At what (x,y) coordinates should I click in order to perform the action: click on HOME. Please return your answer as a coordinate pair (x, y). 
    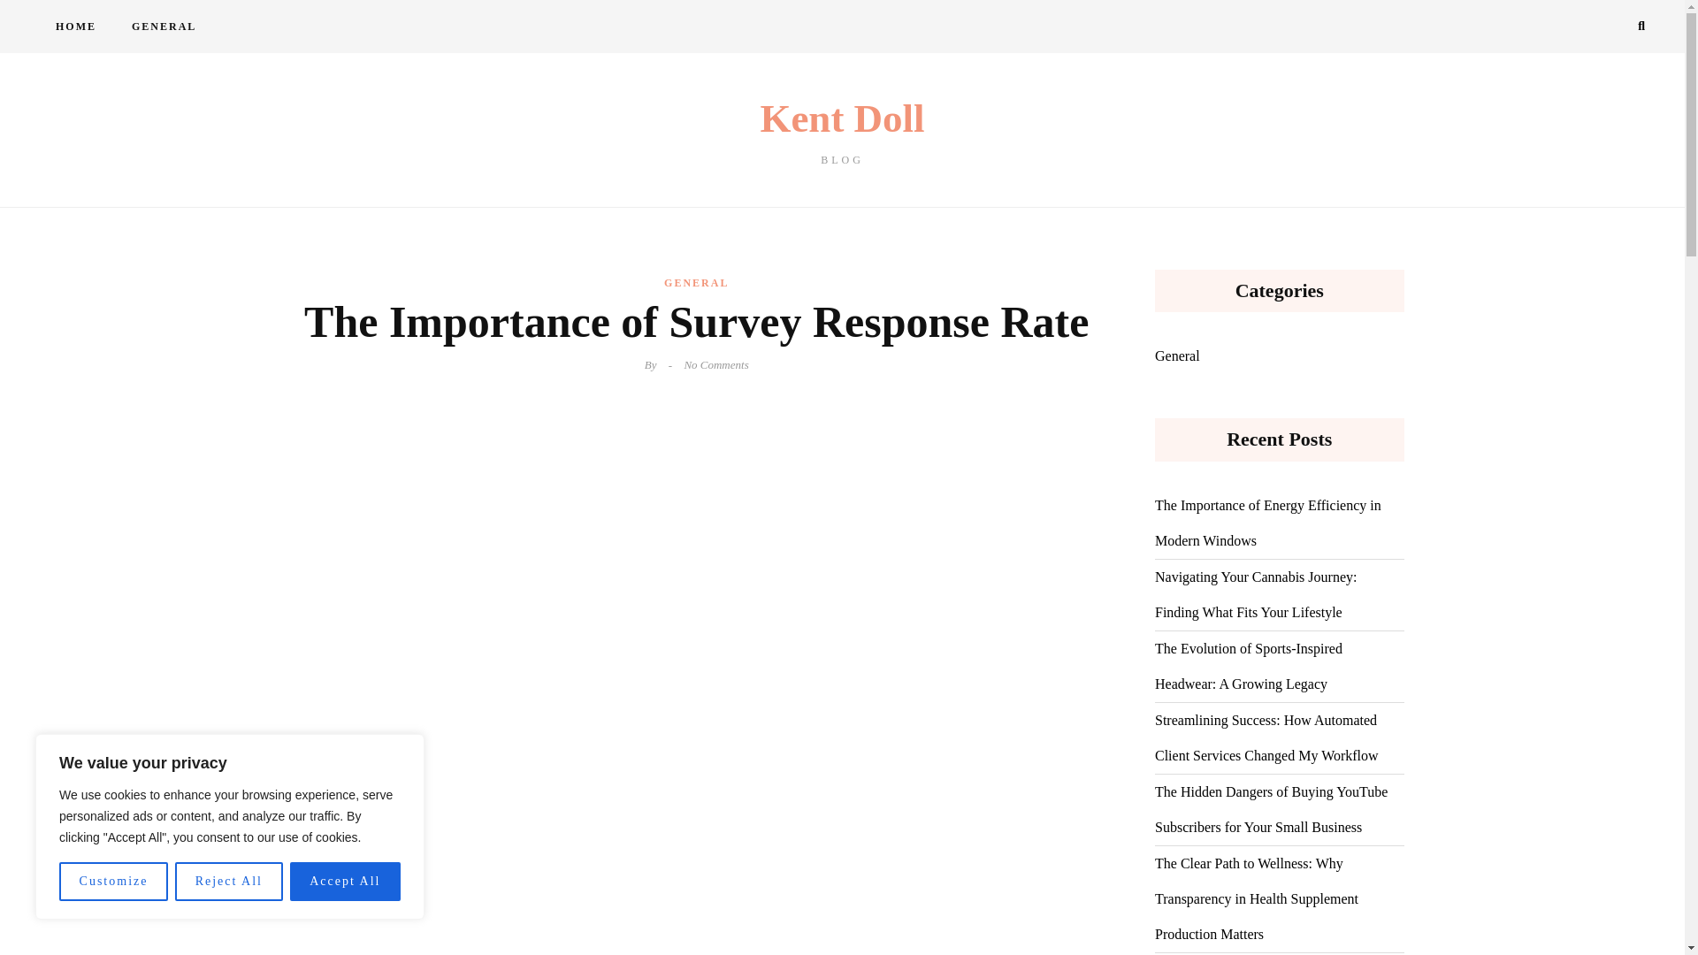
    Looking at the image, I should click on (345, 882).